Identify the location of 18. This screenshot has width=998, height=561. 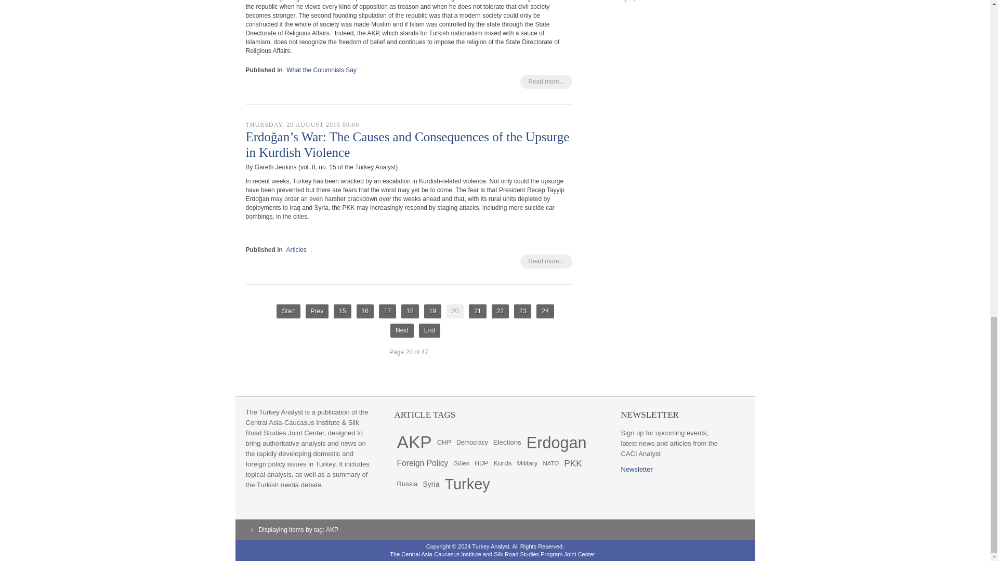
(410, 312).